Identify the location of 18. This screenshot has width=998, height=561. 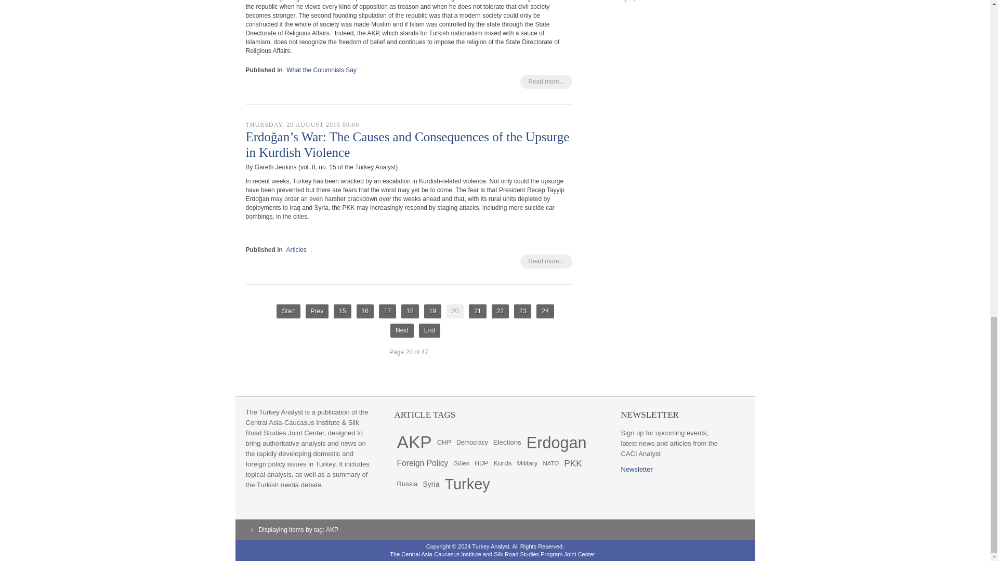
(410, 312).